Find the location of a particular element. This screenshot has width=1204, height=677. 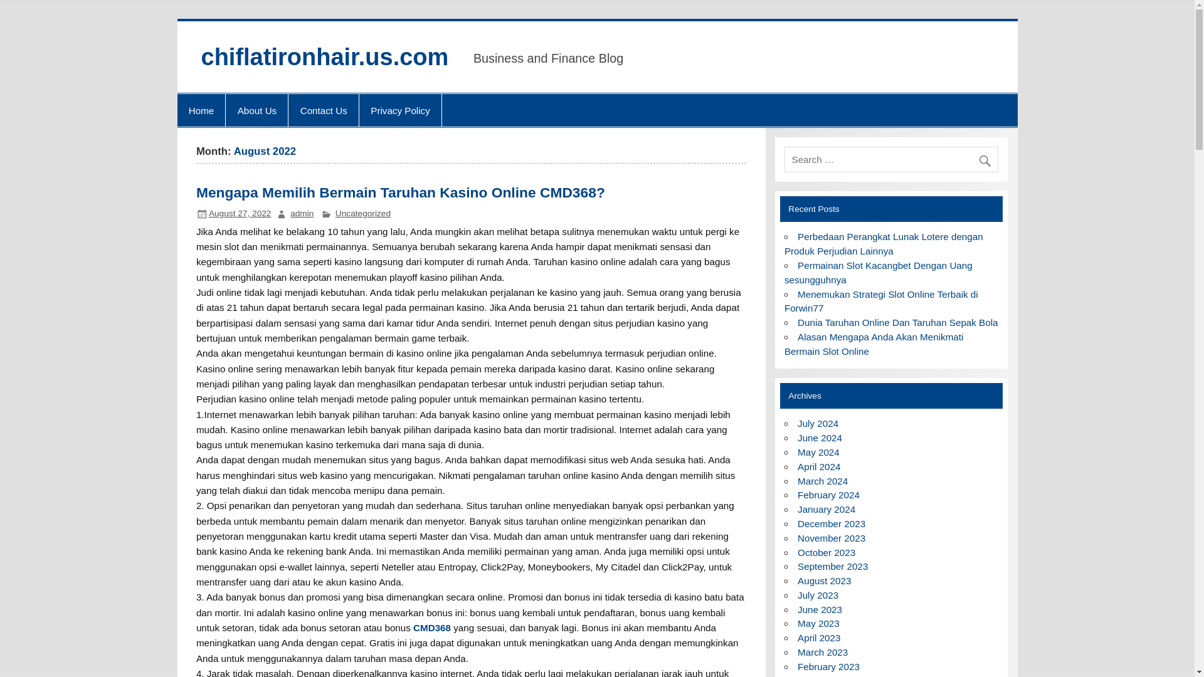

About Us is located at coordinates (256, 110).